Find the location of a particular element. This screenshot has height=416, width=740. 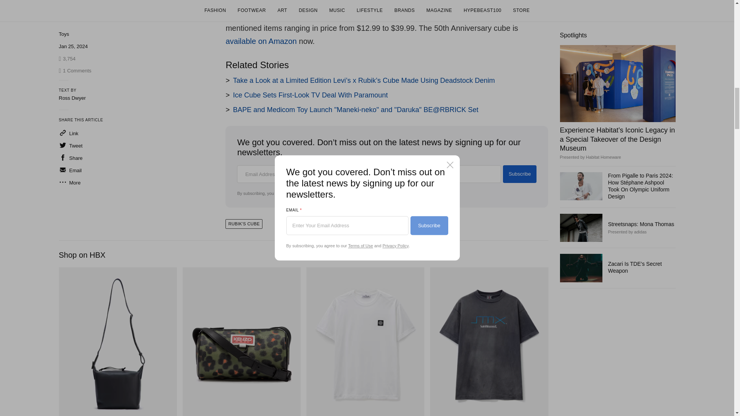

CUBI CROSSBODY SMALL is located at coordinates (117, 342).